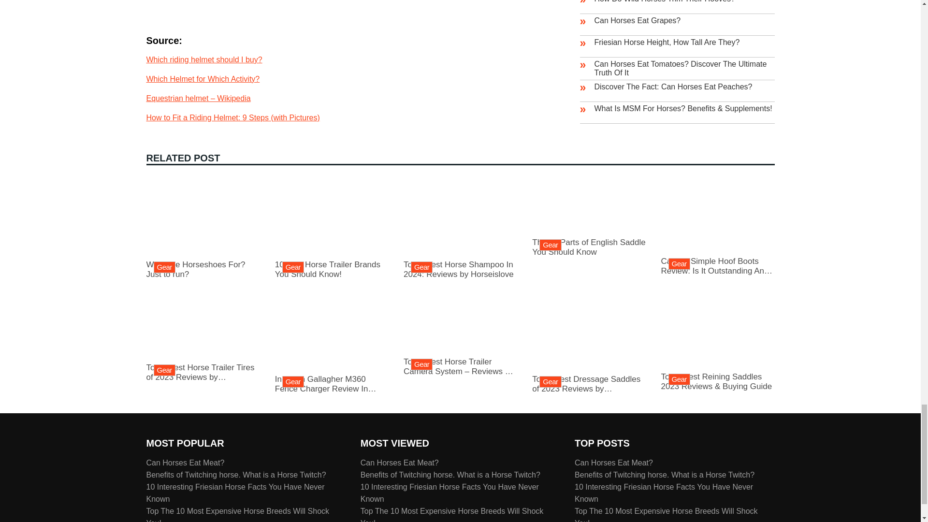 The image size is (928, 522). I want to click on Which riding helmet should I buy?, so click(203, 59).